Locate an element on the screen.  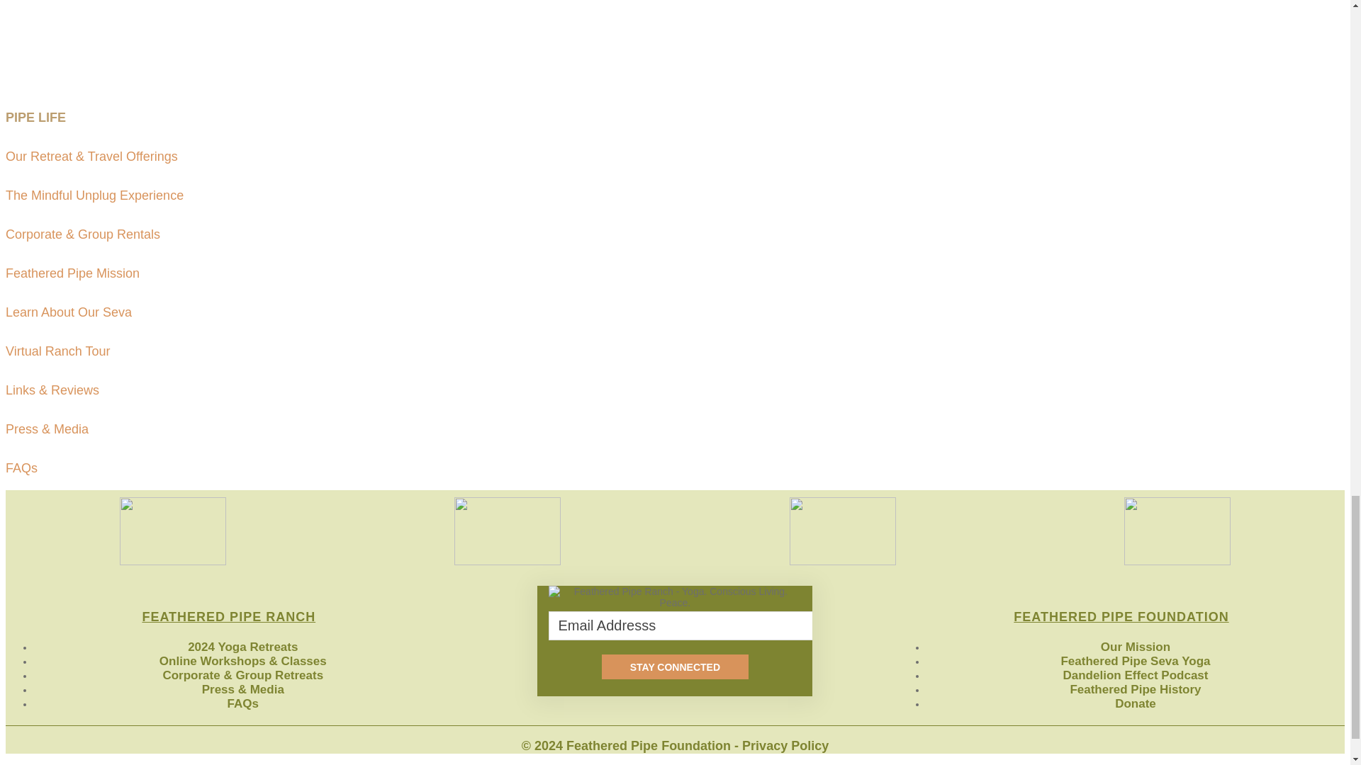
STAY CONNECTED is located at coordinates (675, 667).